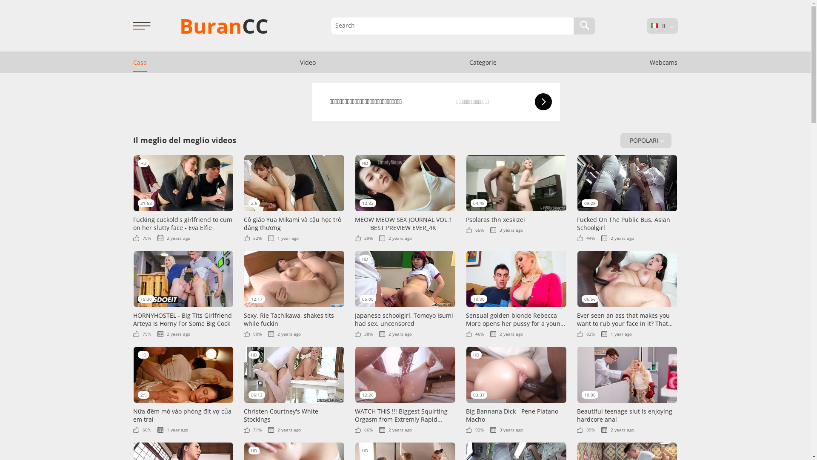  What do you see at coordinates (224, 26) in the screenshot?
I see `BuranCC` at bounding box center [224, 26].